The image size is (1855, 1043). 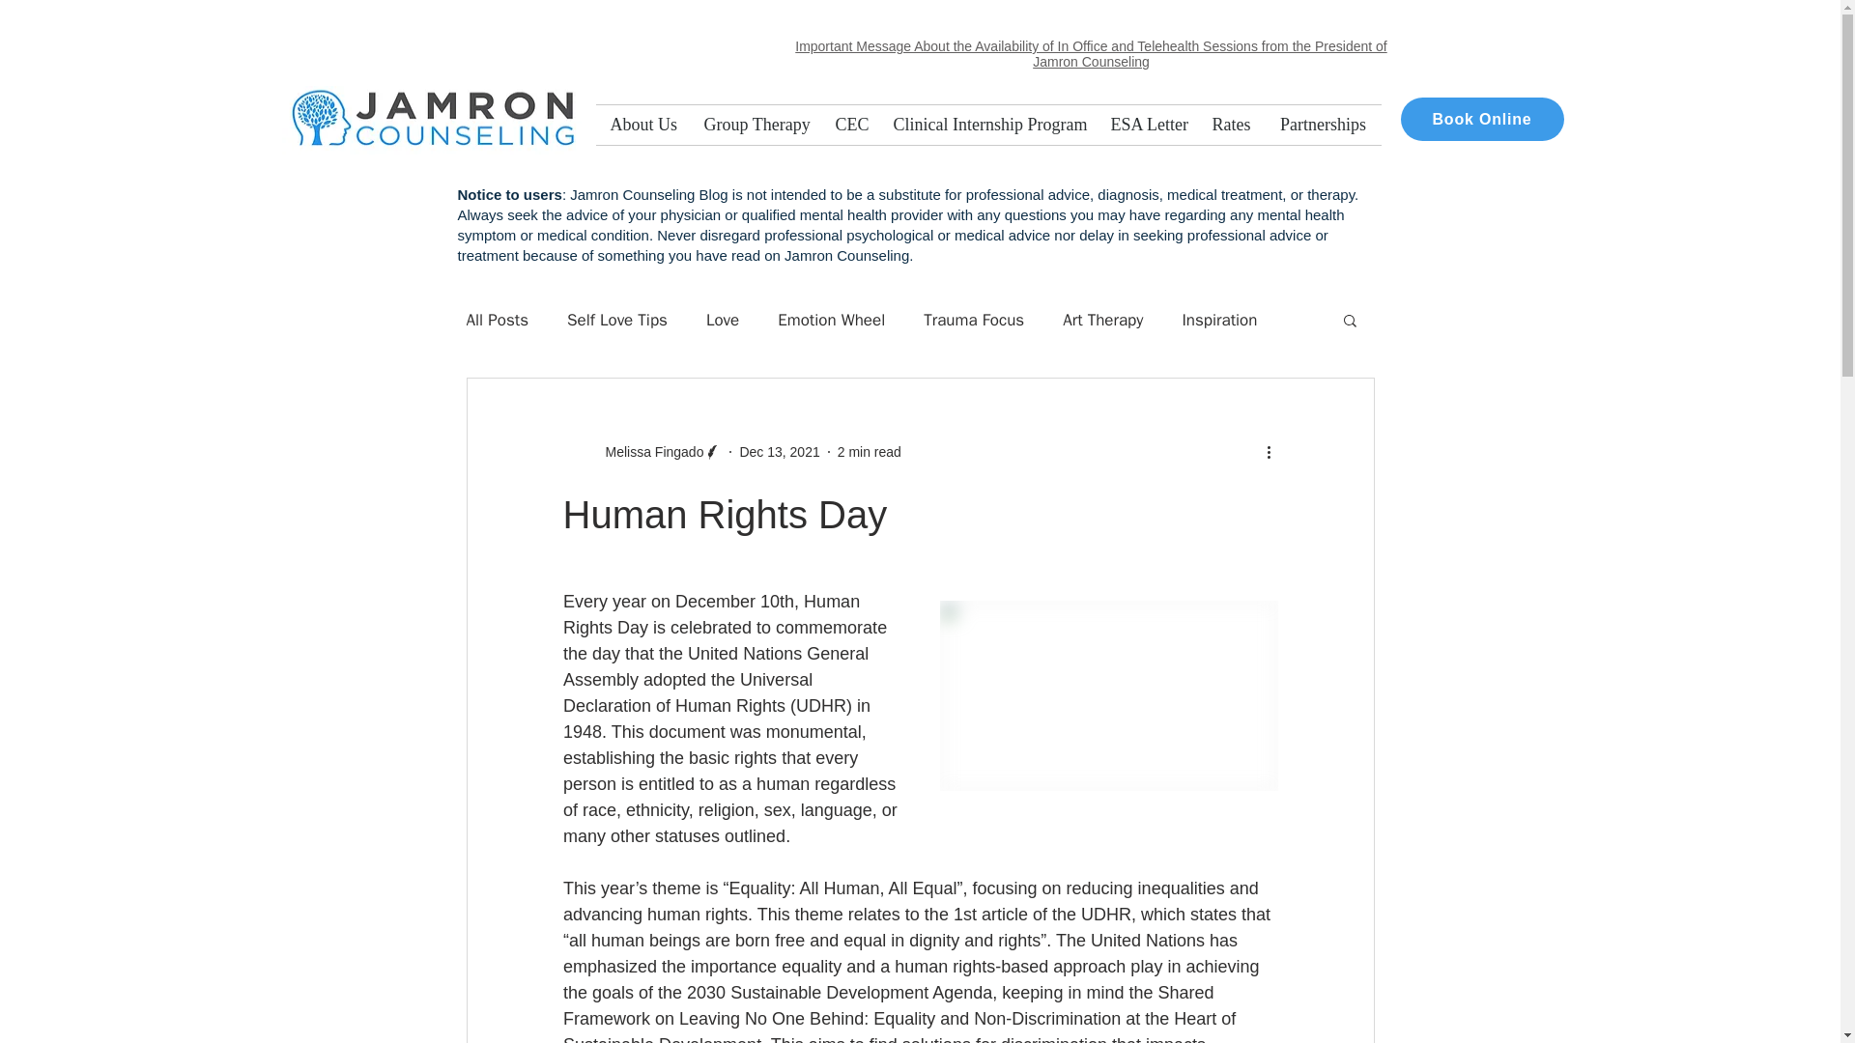 I want to click on Dec 13, 2021, so click(x=779, y=452).